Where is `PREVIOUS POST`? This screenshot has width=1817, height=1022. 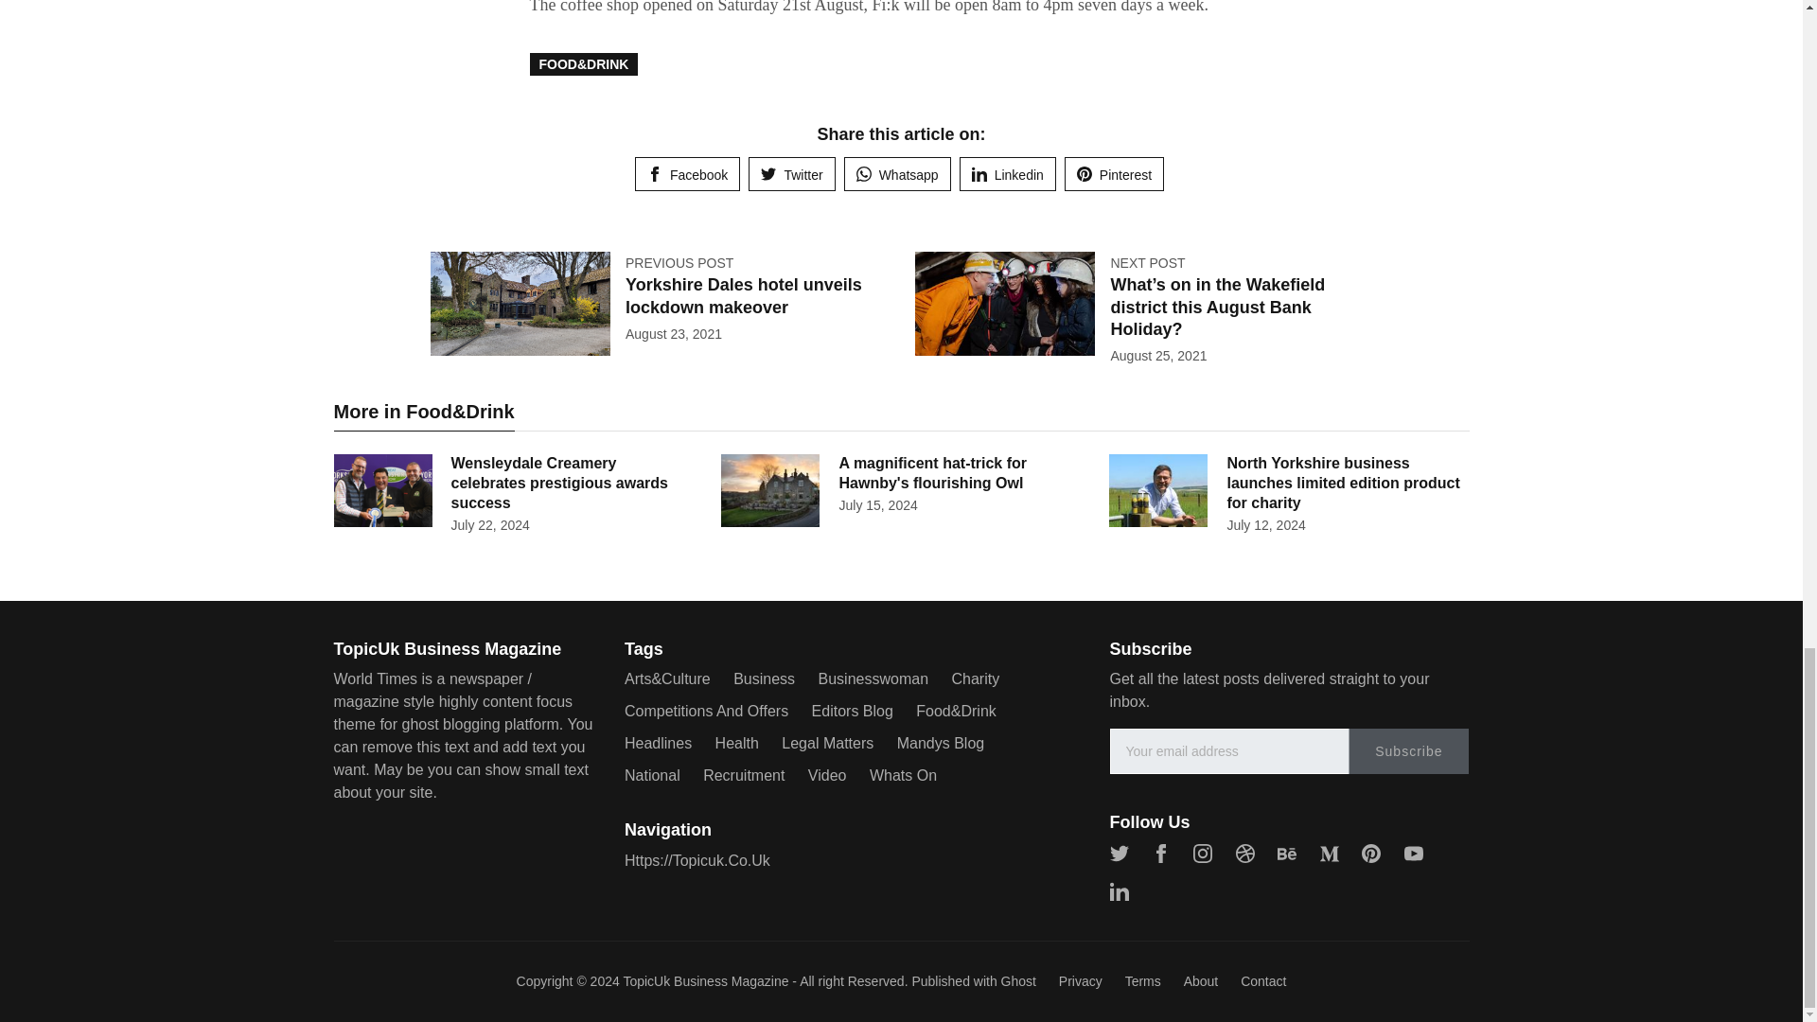
PREVIOUS POST is located at coordinates (679, 263).